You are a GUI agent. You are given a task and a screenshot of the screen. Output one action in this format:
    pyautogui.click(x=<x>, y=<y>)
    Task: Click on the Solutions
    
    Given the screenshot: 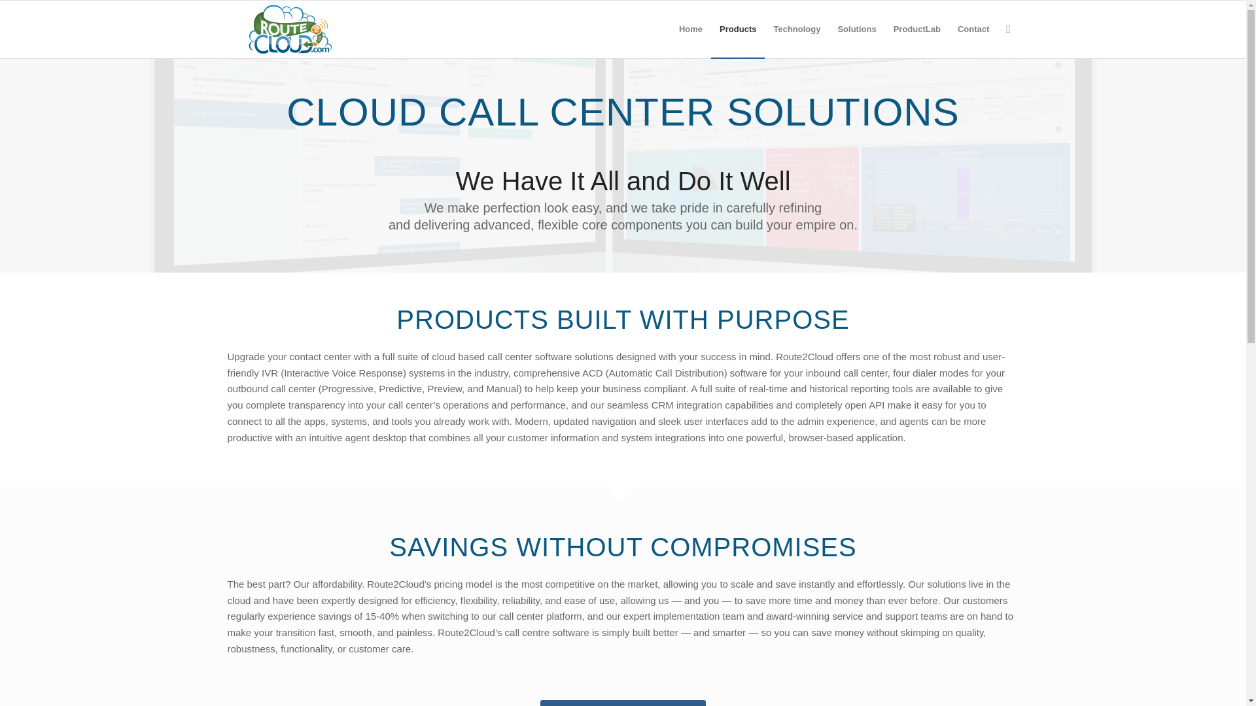 What is the action you would take?
    pyautogui.click(x=856, y=29)
    